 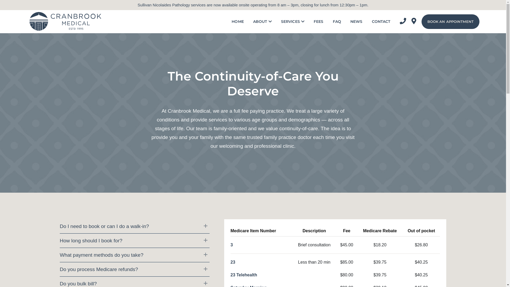 What do you see at coordinates (450, 22) in the screenshot?
I see `BOOK AN APPOINTMENT` at bounding box center [450, 22].